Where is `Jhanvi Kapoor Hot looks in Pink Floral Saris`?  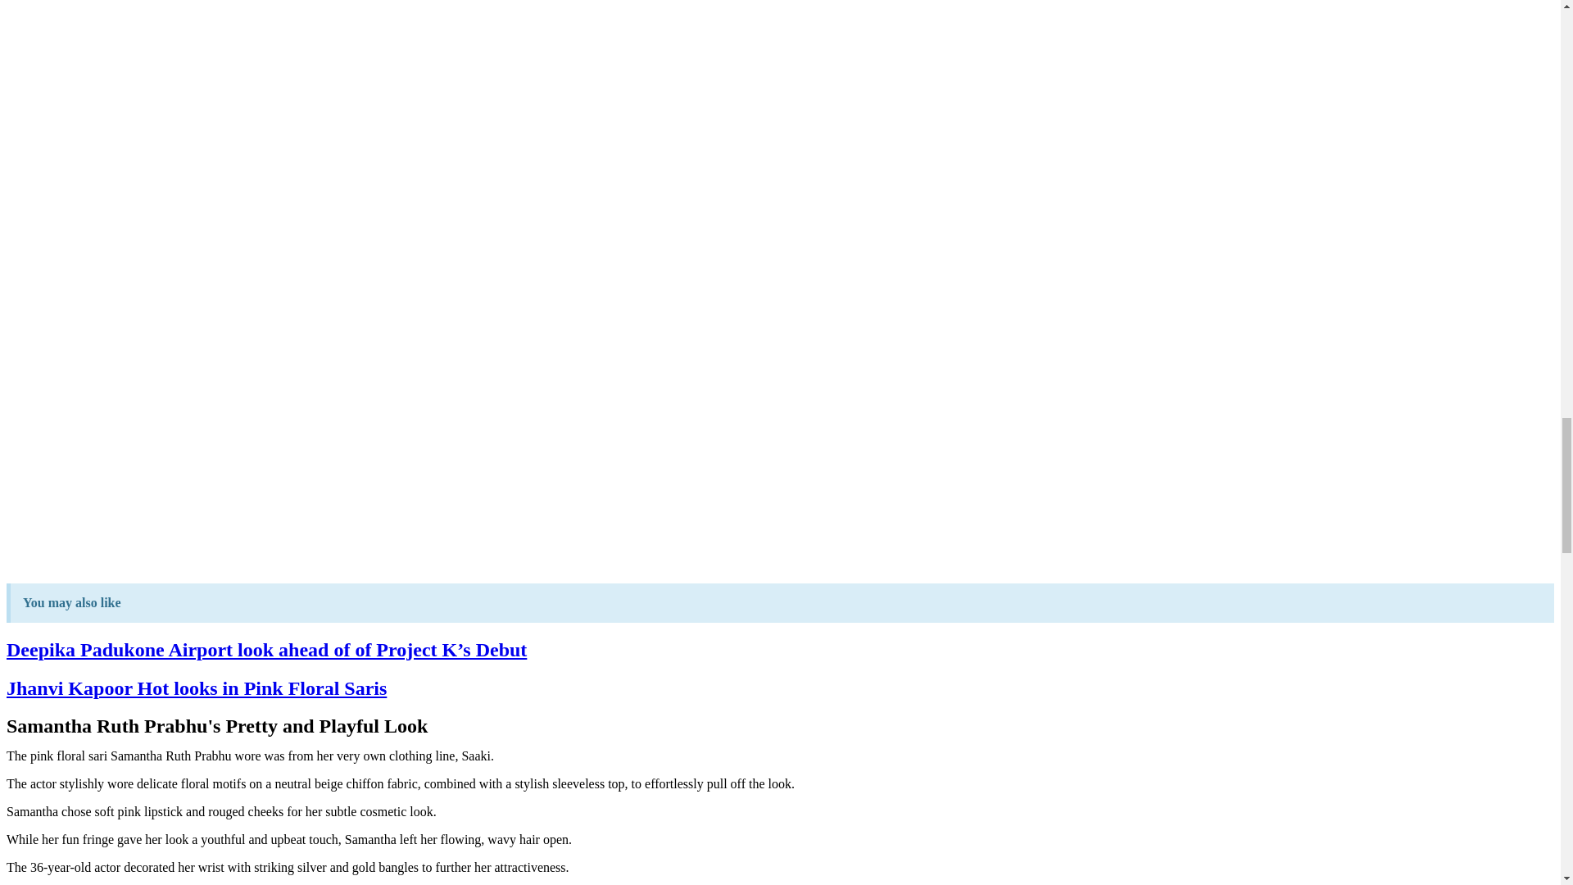 Jhanvi Kapoor Hot looks in Pink Floral Saris is located at coordinates (197, 688).